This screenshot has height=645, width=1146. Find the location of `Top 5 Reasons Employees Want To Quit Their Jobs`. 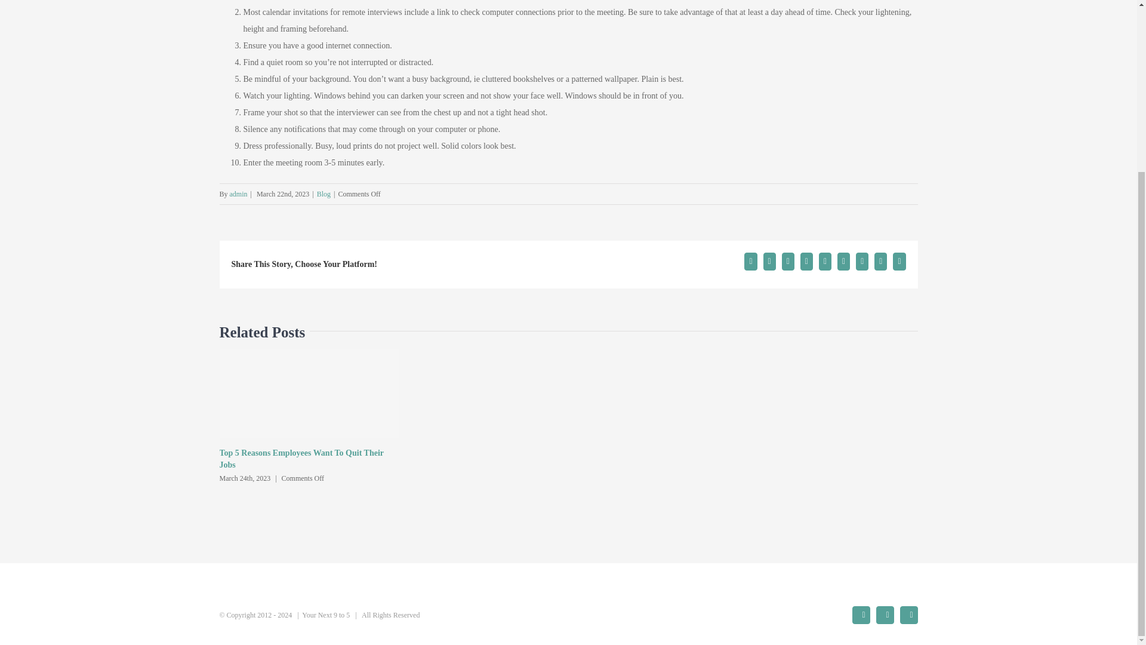

Top 5 Reasons Employees Want To Quit Their Jobs is located at coordinates (302, 459).